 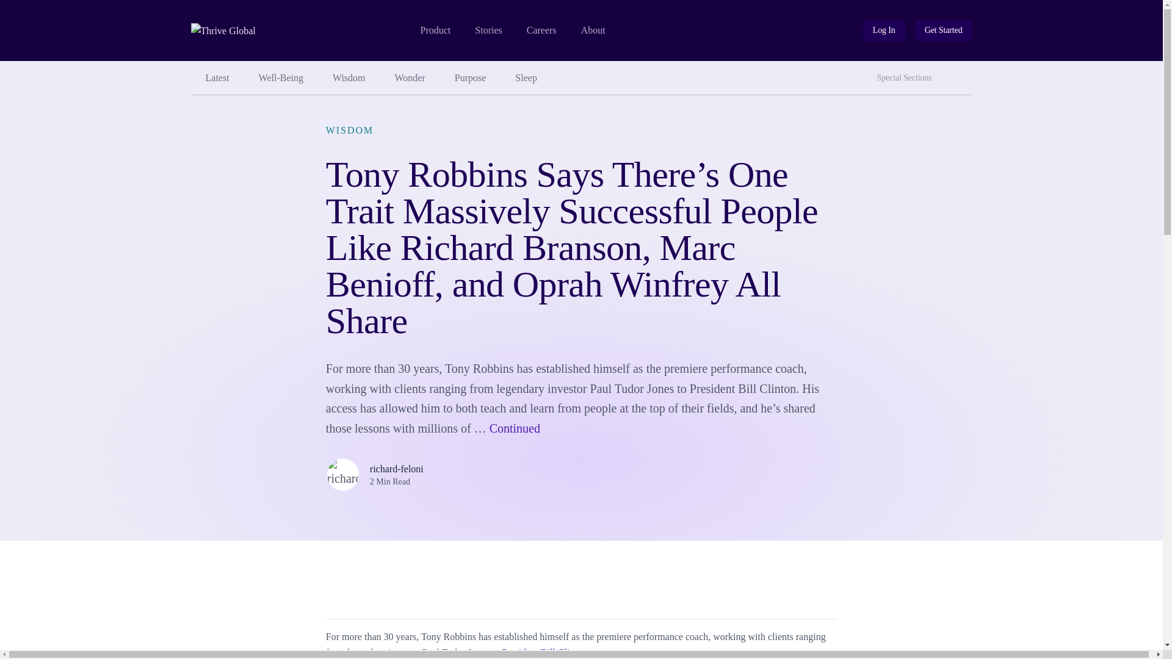 What do you see at coordinates (884, 31) in the screenshot?
I see `Special Sections` at bounding box center [884, 31].